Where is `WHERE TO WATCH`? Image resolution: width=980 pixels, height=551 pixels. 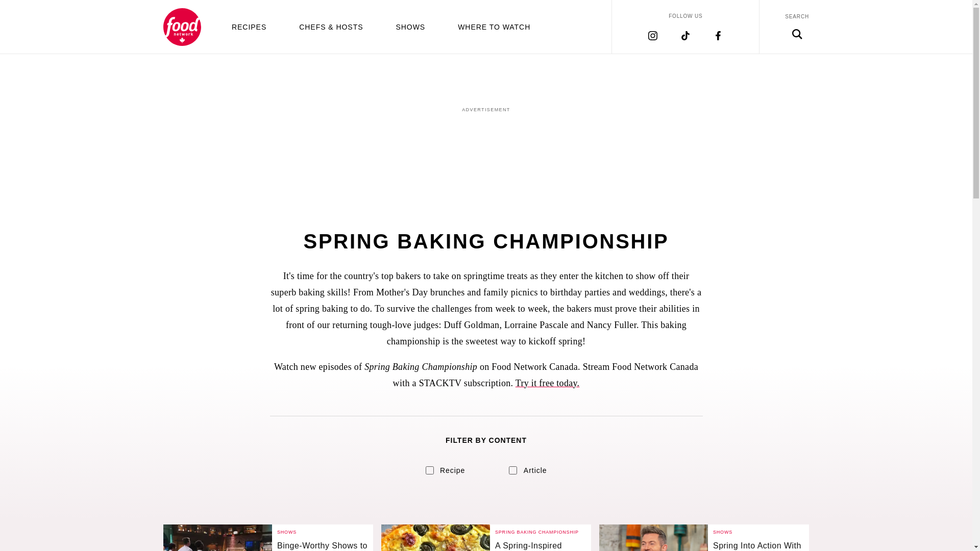
WHERE TO WATCH is located at coordinates (494, 27).